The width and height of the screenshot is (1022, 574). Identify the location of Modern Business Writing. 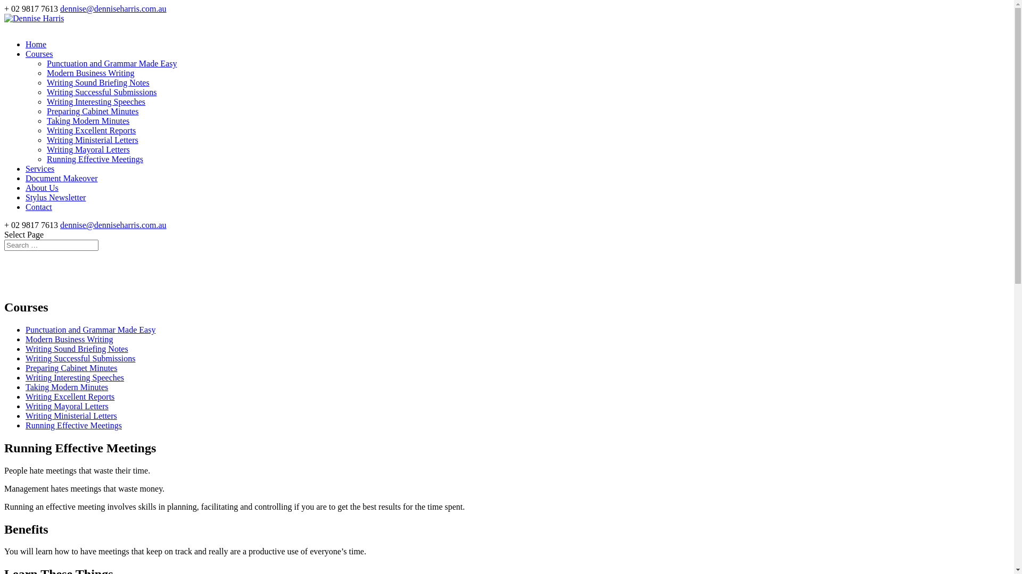
(90, 73).